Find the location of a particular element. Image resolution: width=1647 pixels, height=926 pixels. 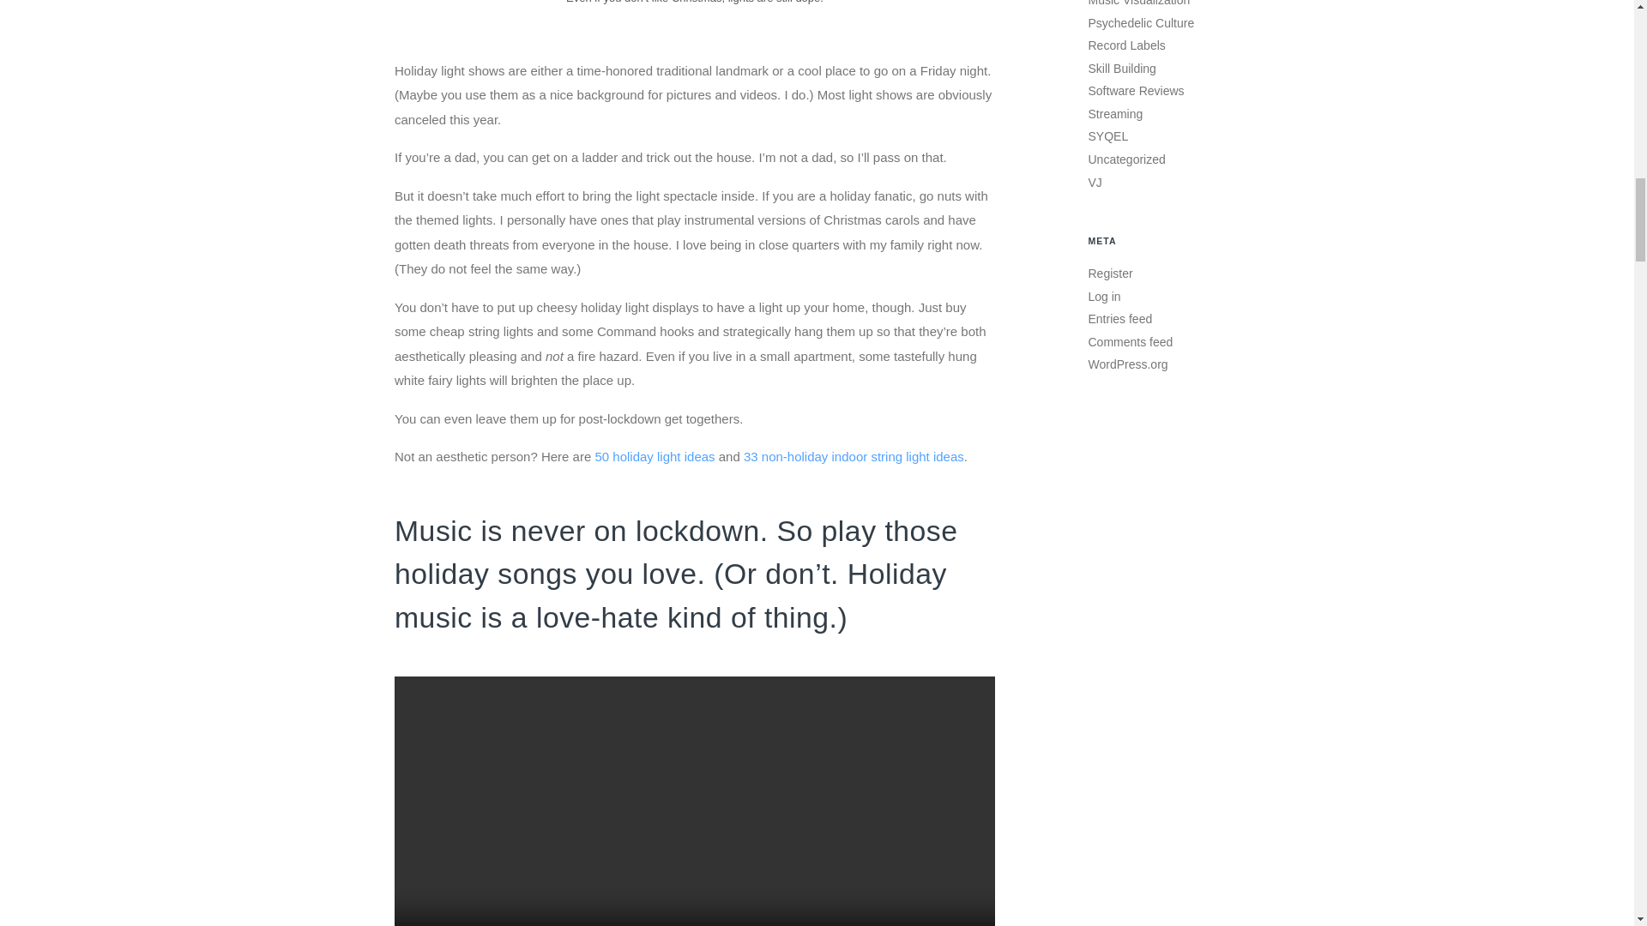

Register is located at coordinates (1110, 274).